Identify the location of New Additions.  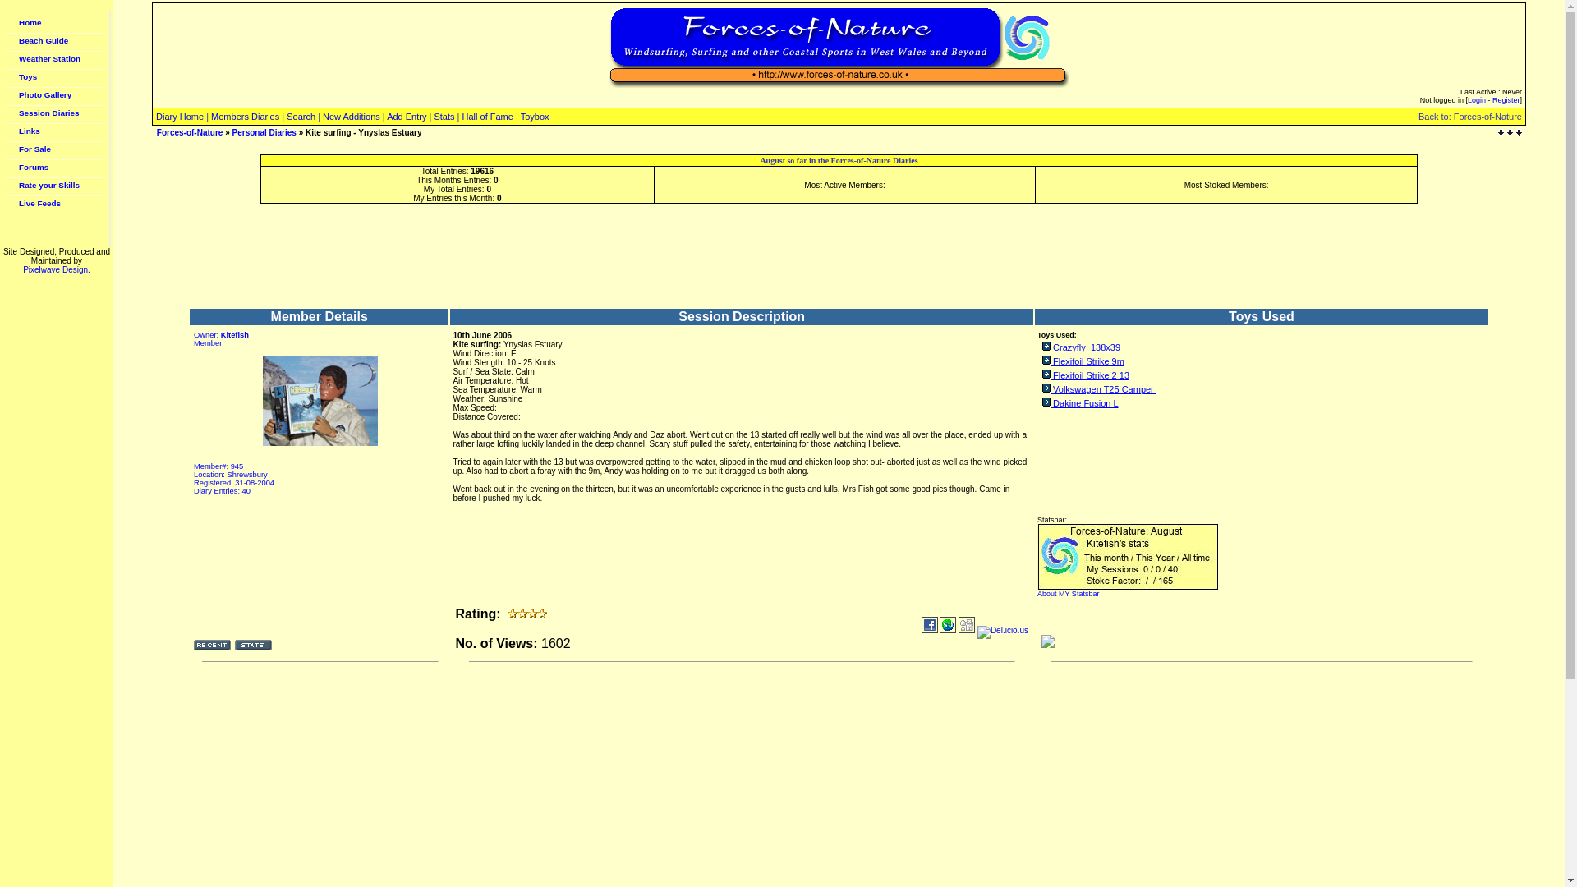
(352, 117).